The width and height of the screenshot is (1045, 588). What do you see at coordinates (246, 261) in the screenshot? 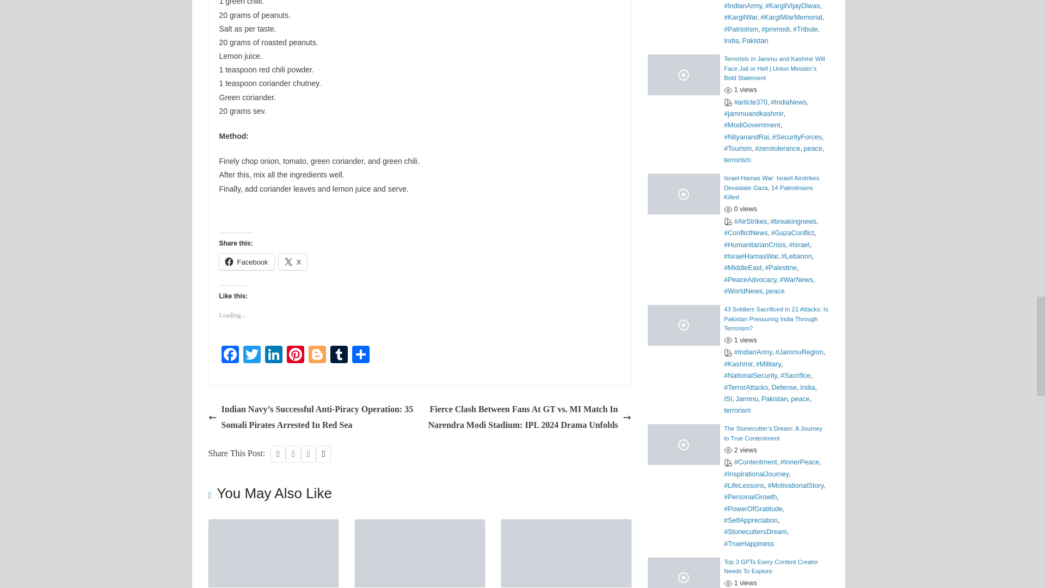
I see `Click to share on Facebook` at bounding box center [246, 261].